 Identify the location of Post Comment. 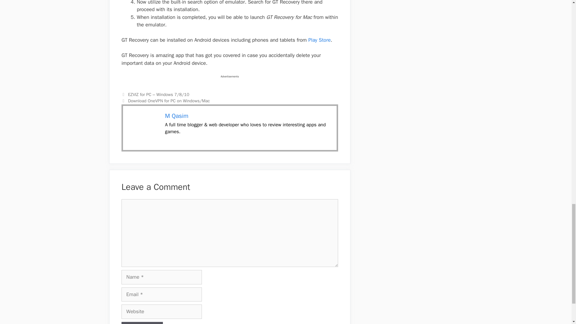
(142, 323).